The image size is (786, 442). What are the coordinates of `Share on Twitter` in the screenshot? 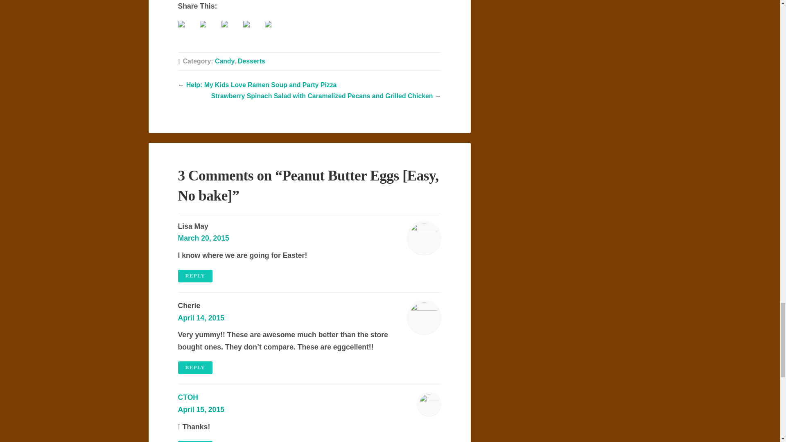 It's located at (209, 30).